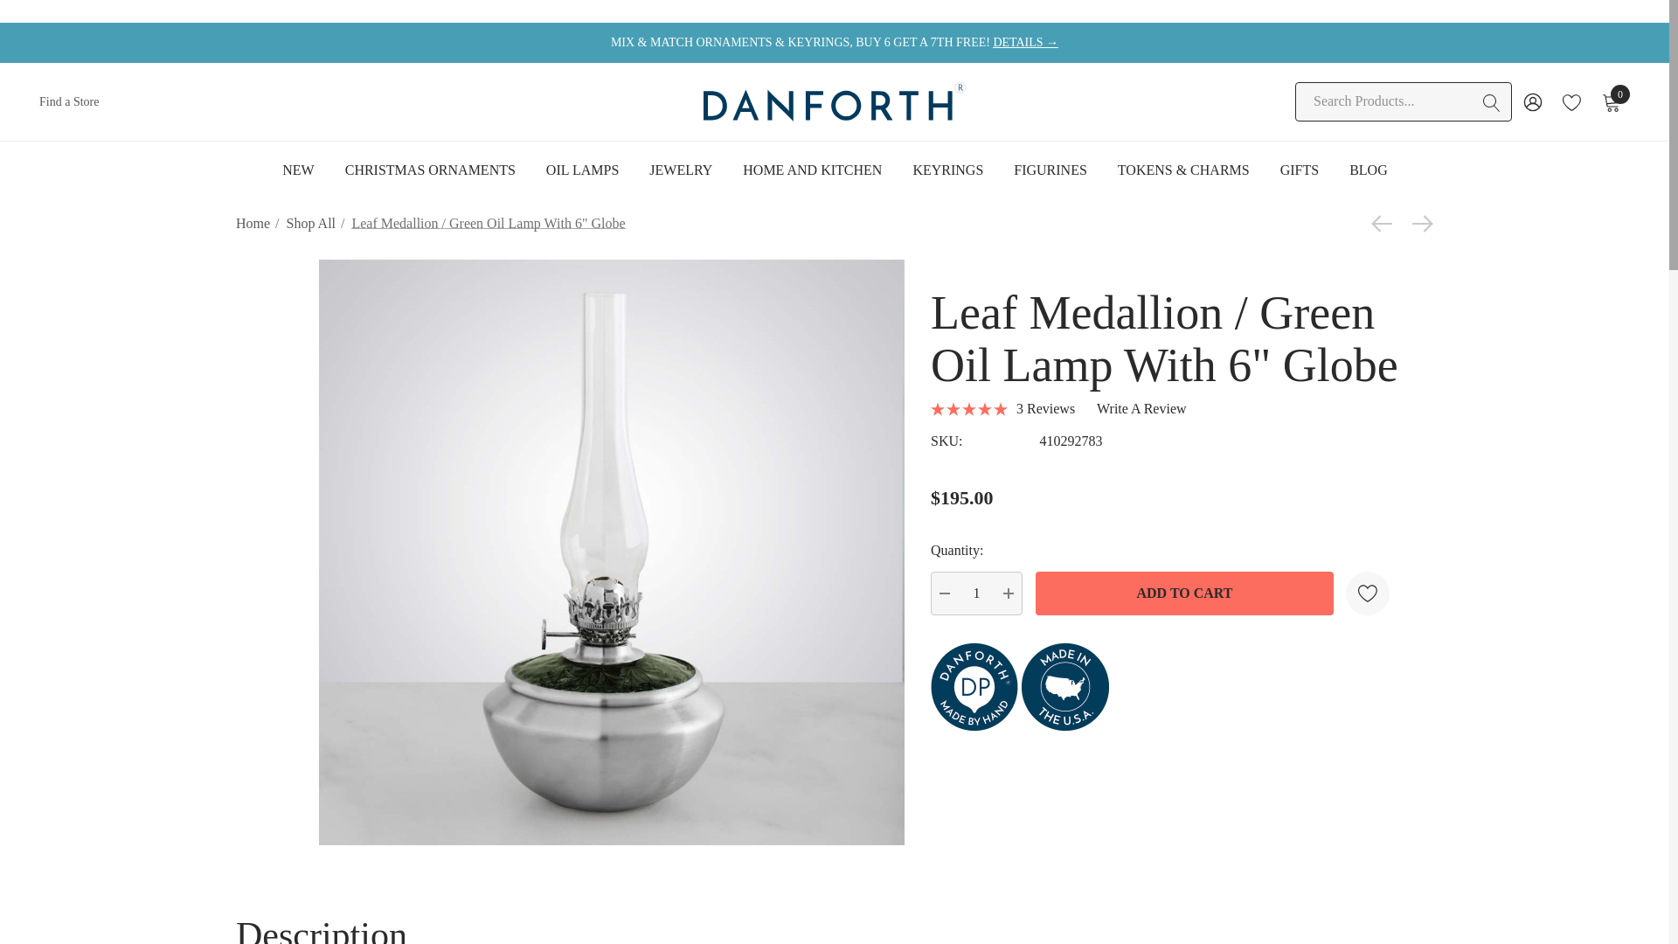  Describe the element at coordinates (68, 101) in the screenshot. I see `Find a Store` at that location.